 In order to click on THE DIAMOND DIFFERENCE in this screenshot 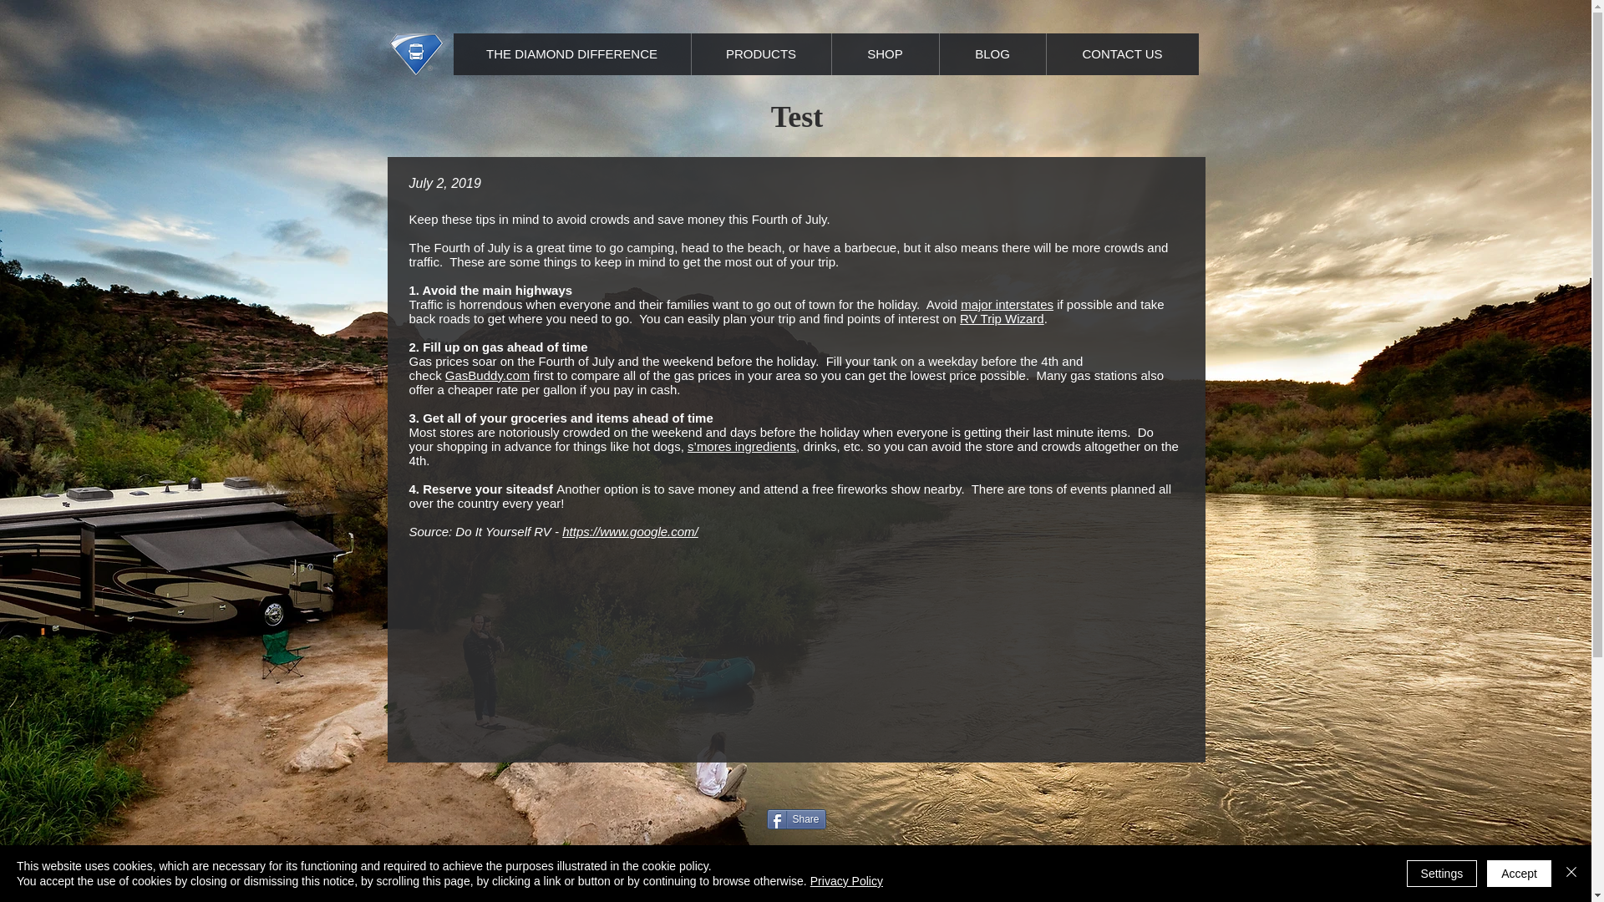, I will do `click(571, 53)`.